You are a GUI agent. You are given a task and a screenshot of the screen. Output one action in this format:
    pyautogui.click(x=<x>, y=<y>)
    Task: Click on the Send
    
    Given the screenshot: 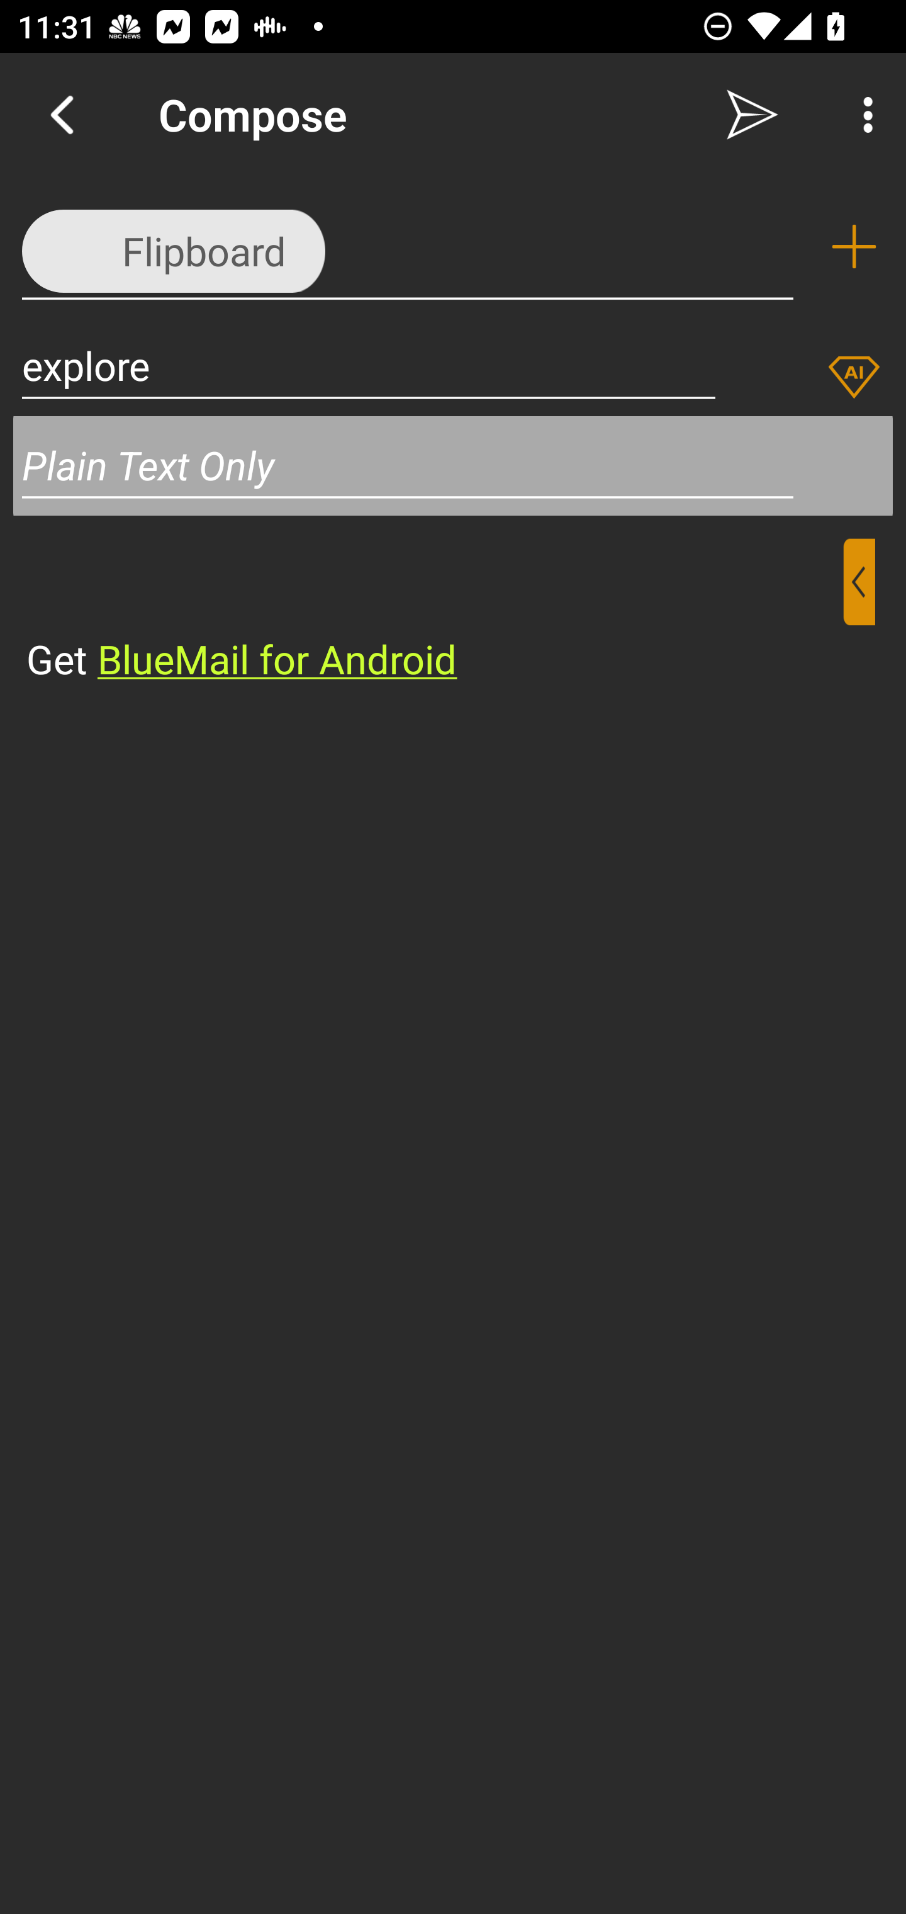 What is the action you would take?
    pyautogui.click(x=752, y=115)
    